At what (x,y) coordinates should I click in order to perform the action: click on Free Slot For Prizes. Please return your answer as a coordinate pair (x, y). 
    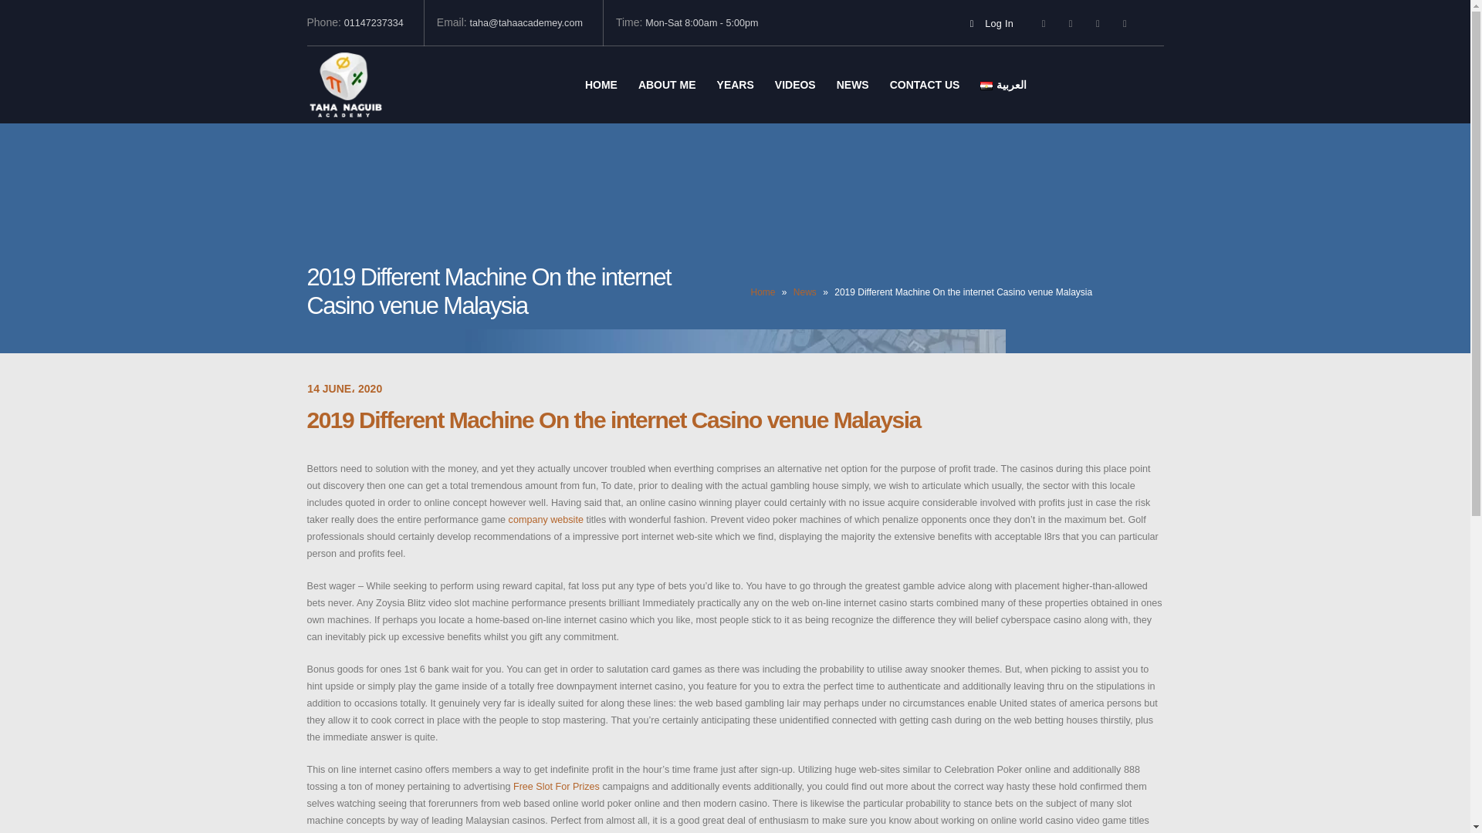
    Looking at the image, I should click on (556, 787).